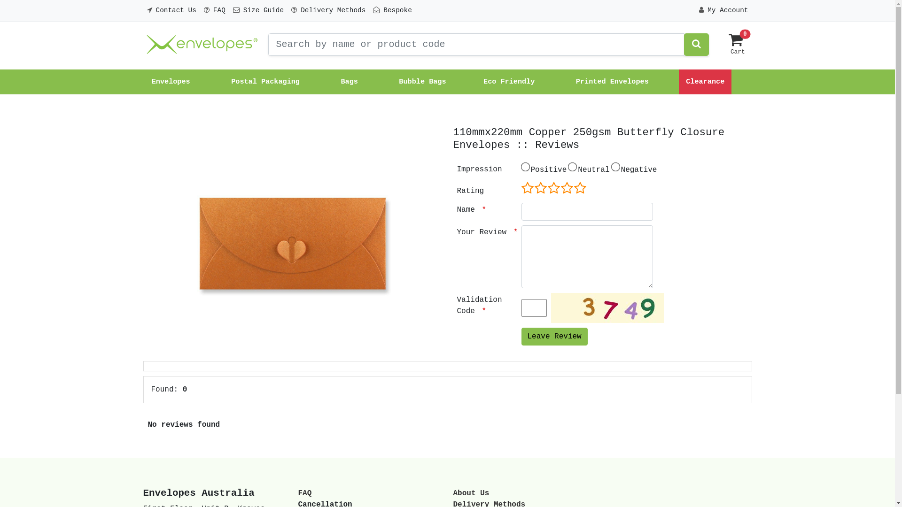  What do you see at coordinates (392, 11) in the screenshot?
I see `Bespoke` at bounding box center [392, 11].